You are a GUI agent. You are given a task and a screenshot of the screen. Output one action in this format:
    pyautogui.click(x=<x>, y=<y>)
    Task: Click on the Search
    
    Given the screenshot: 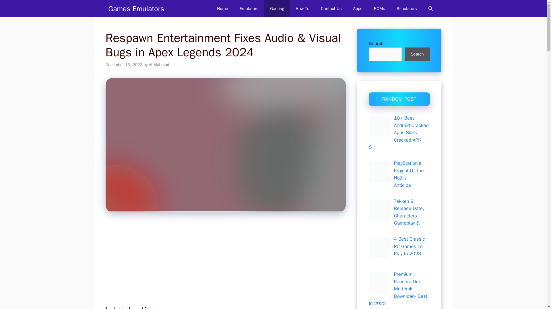 What is the action you would take?
    pyautogui.click(x=417, y=54)
    